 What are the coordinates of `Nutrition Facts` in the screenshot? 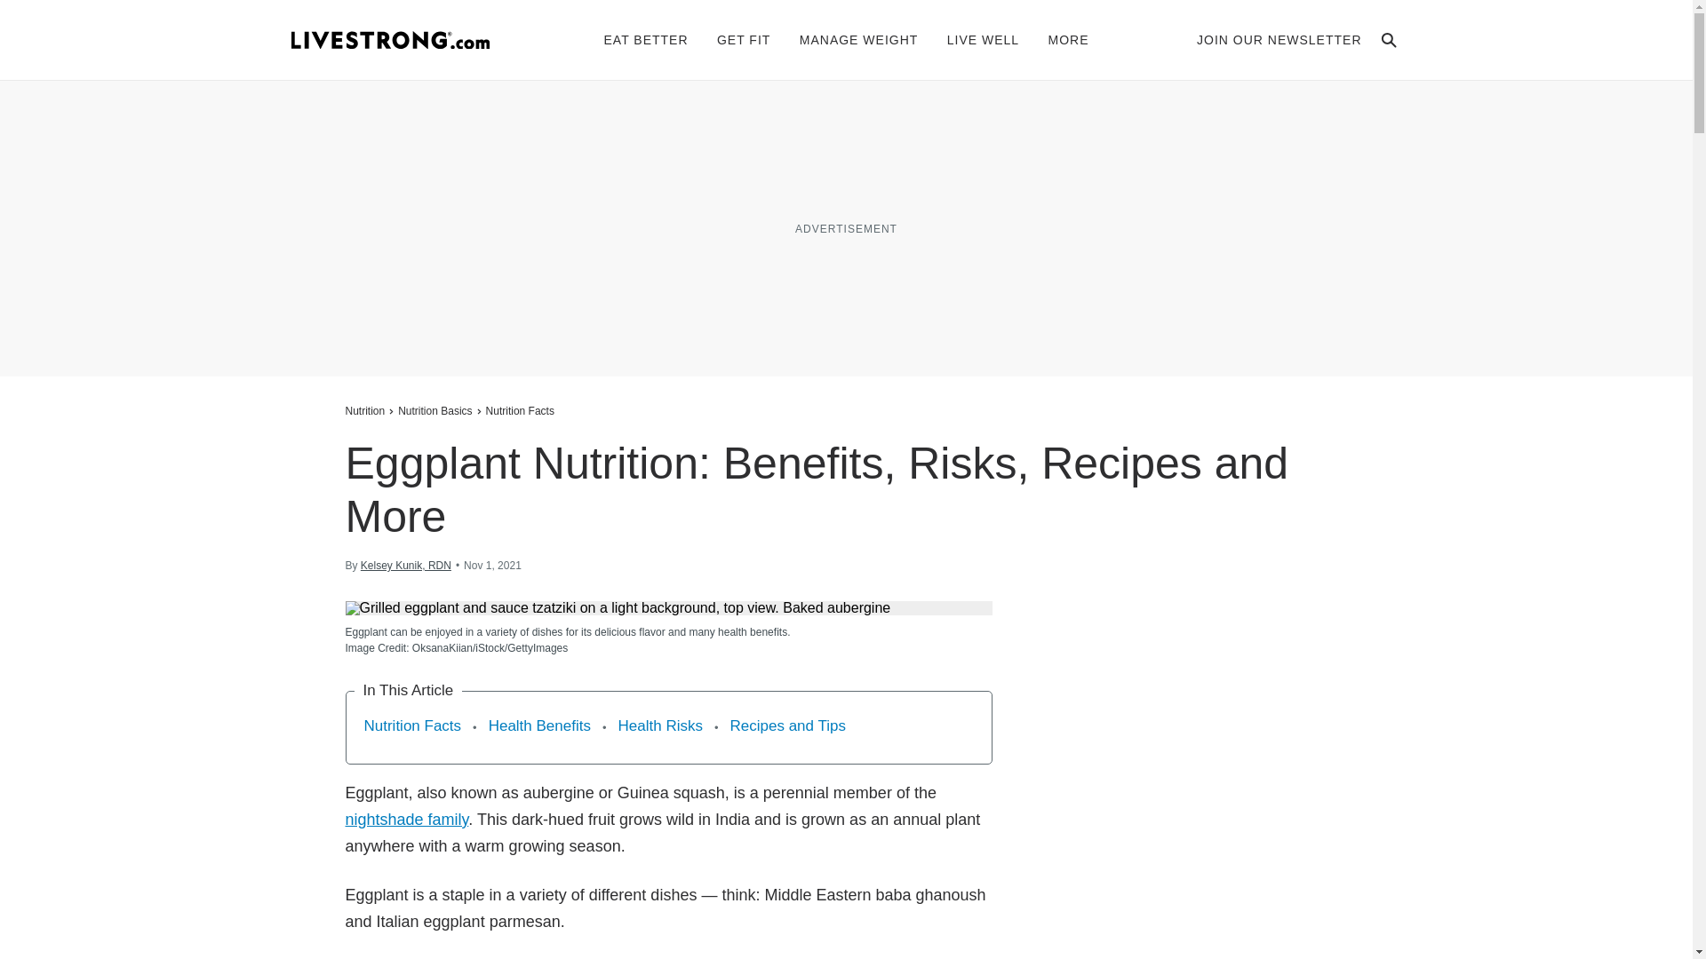 It's located at (520, 410).